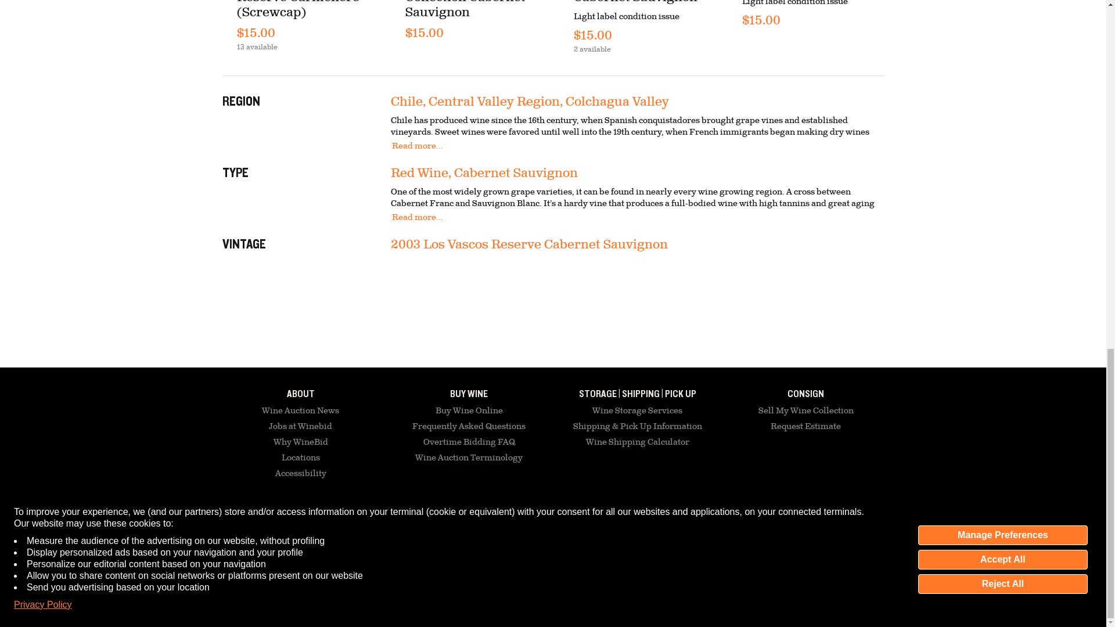 Image resolution: width=1115 pixels, height=627 pixels. Describe the element at coordinates (276, 523) in the screenshot. I see `Email` at that location.